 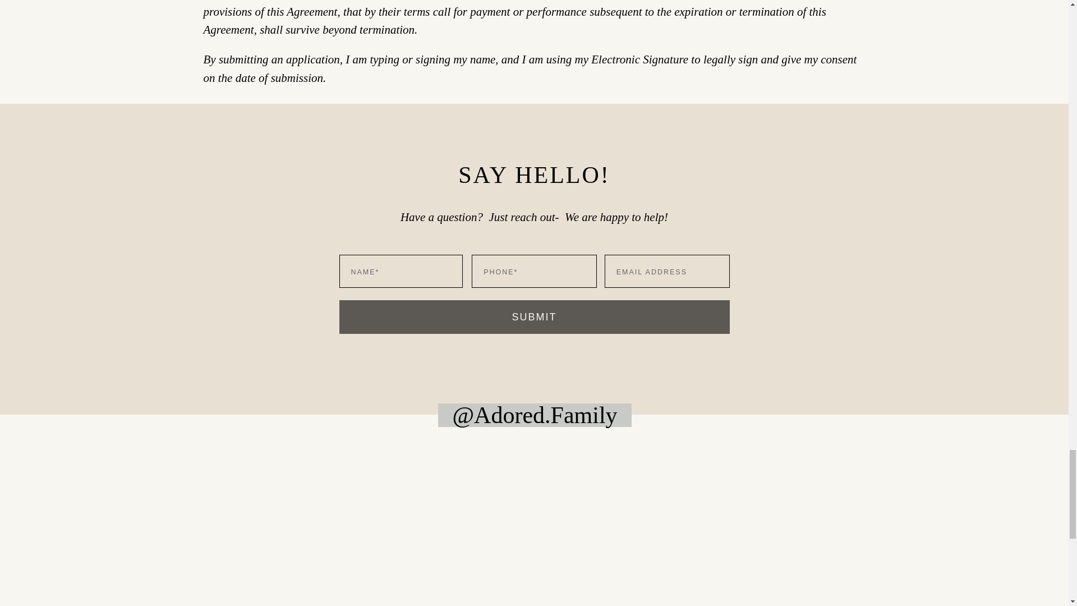 What do you see at coordinates (534, 316) in the screenshot?
I see `SUBMIT` at bounding box center [534, 316].